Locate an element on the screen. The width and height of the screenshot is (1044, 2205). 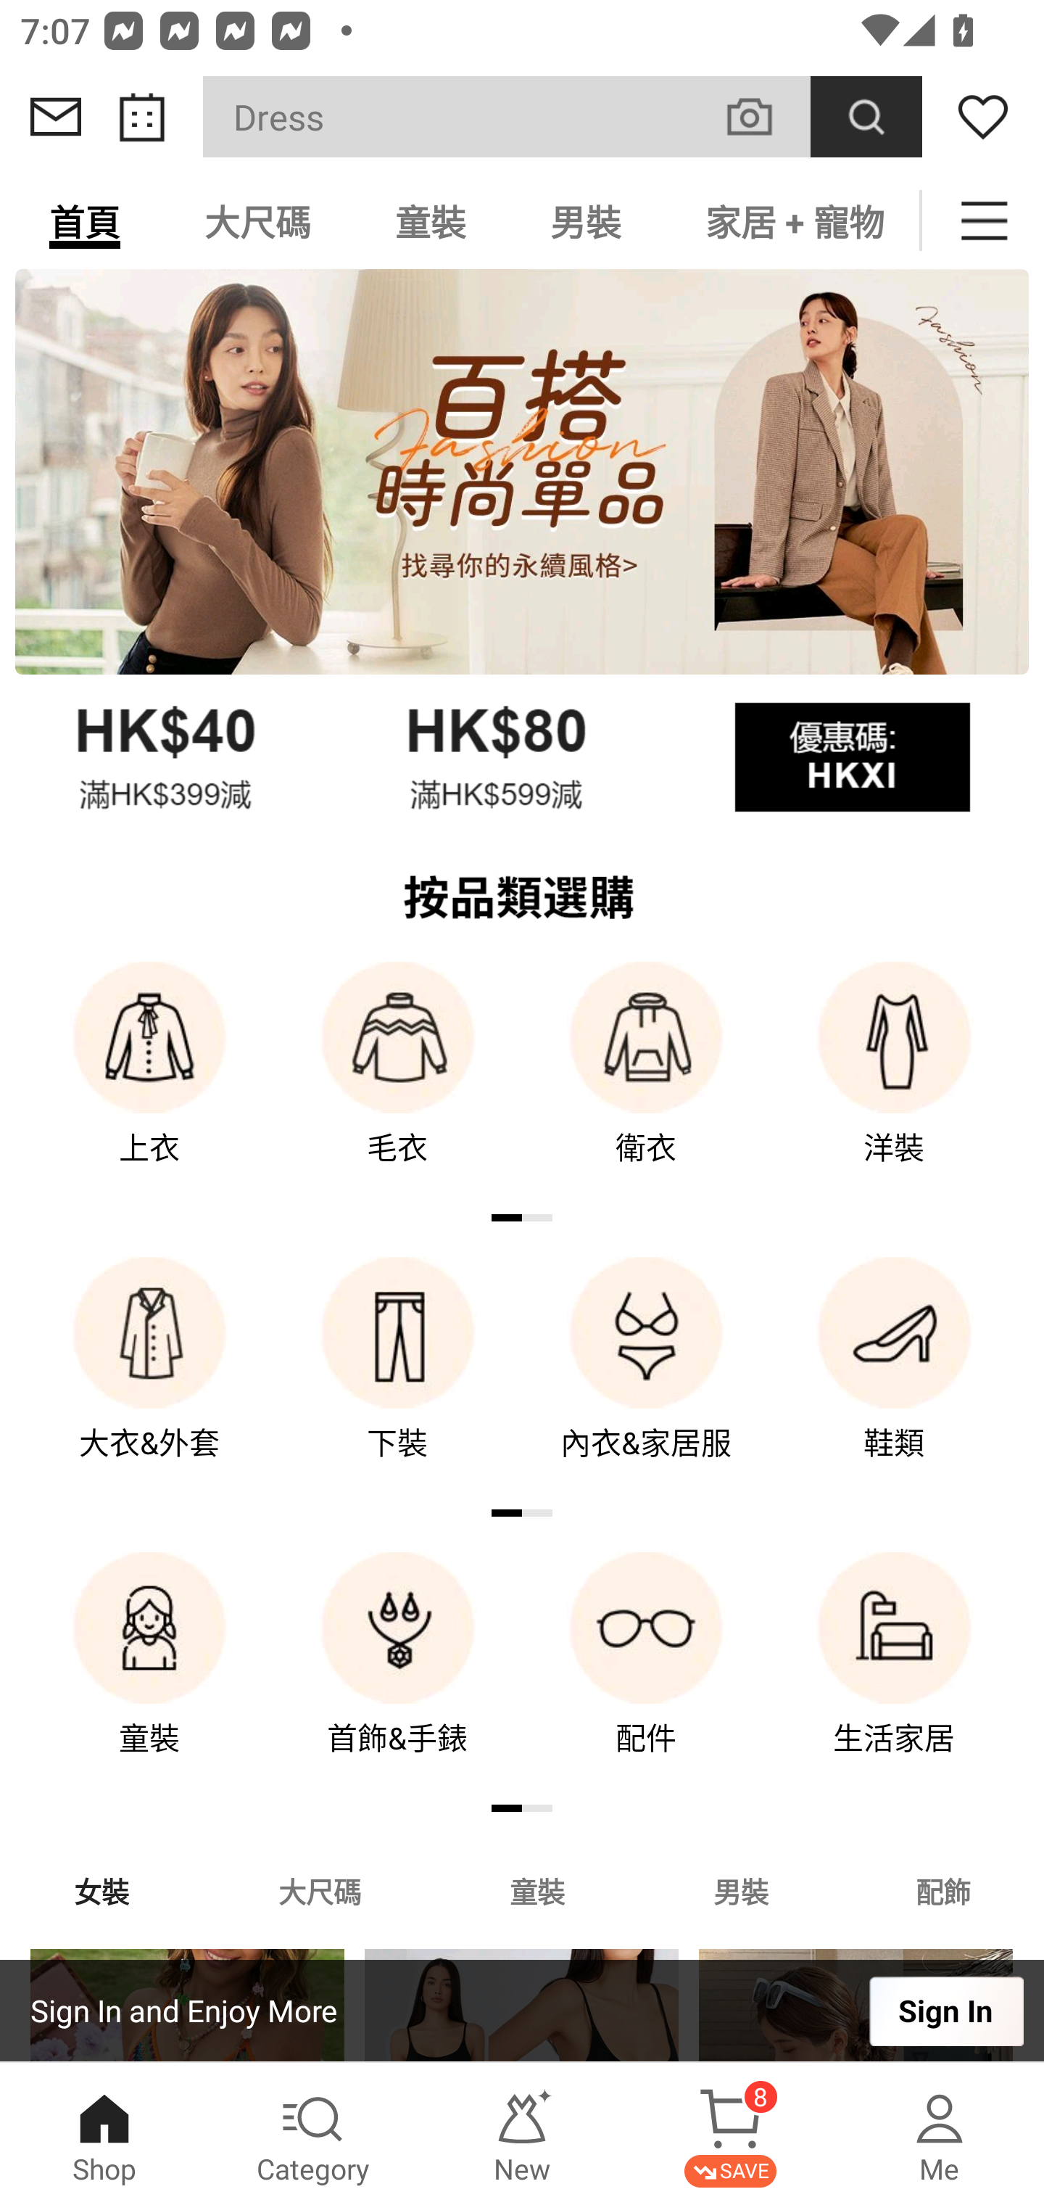
女裝 is located at coordinates (101, 1890).